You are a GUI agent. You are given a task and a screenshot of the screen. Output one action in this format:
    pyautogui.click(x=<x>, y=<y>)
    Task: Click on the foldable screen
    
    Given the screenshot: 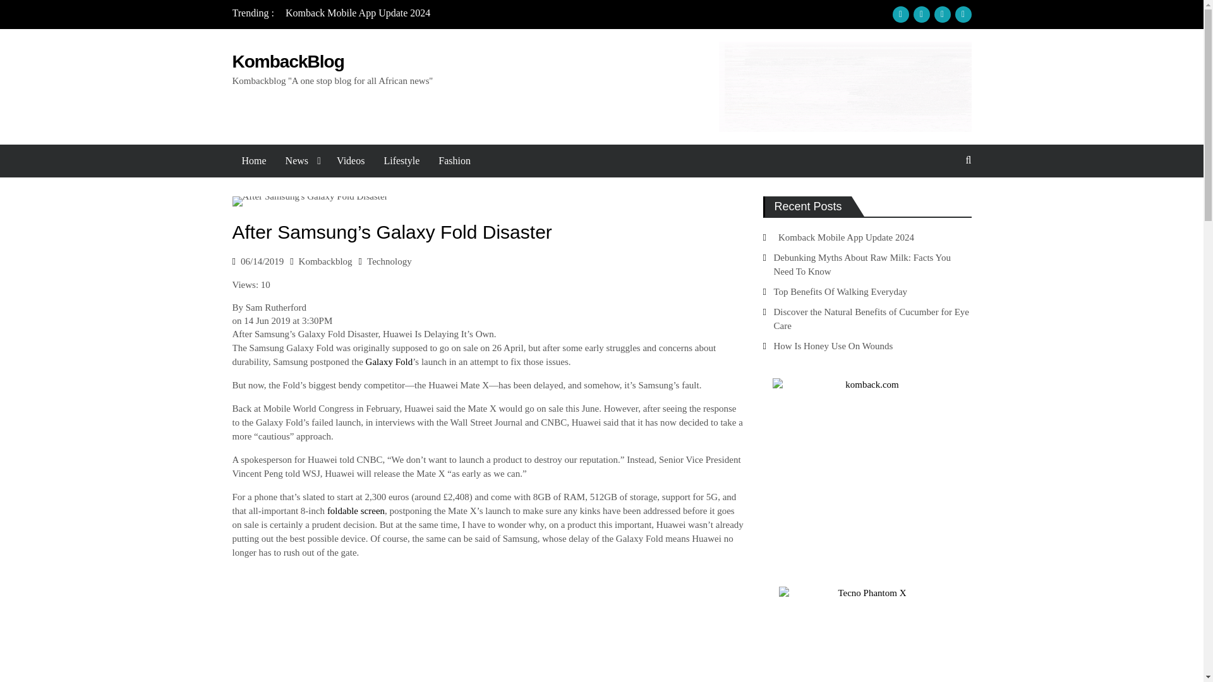 What is the action you would take?
    pyautogui.click(x=354, y=510)
    